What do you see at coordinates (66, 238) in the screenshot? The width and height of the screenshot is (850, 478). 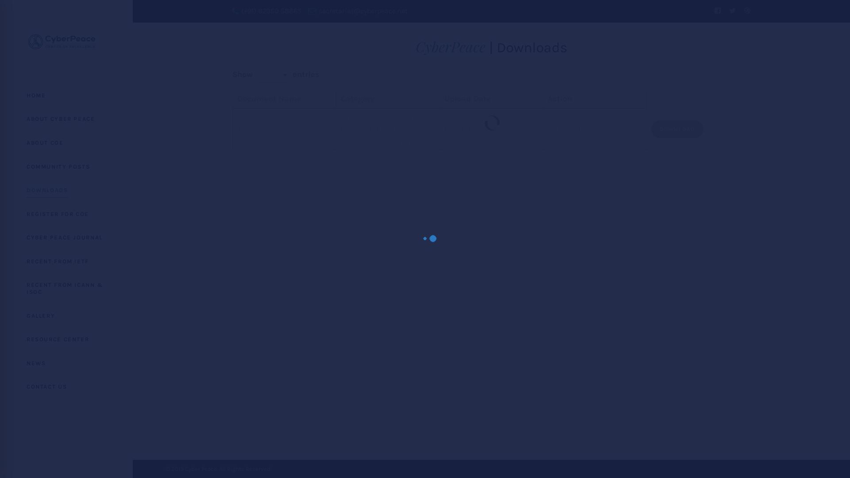 I see `CYBER PEACE JOURNAL` at bounding box center [66, 238].